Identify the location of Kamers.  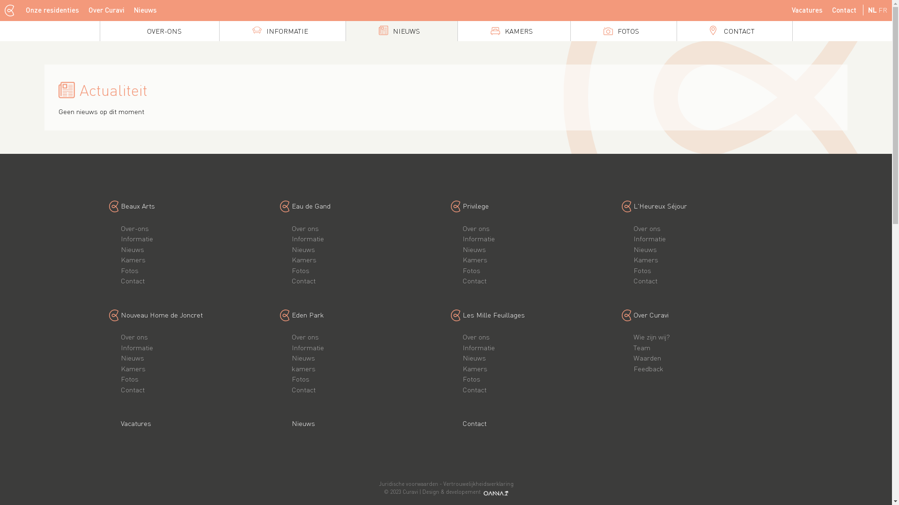
(303, 260).